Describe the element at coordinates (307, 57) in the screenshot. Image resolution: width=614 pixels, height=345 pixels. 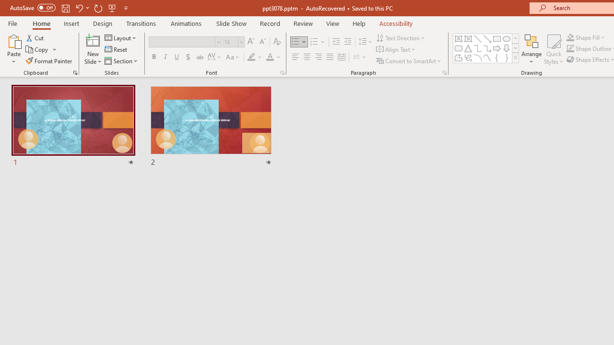
I see `Center` at that location.